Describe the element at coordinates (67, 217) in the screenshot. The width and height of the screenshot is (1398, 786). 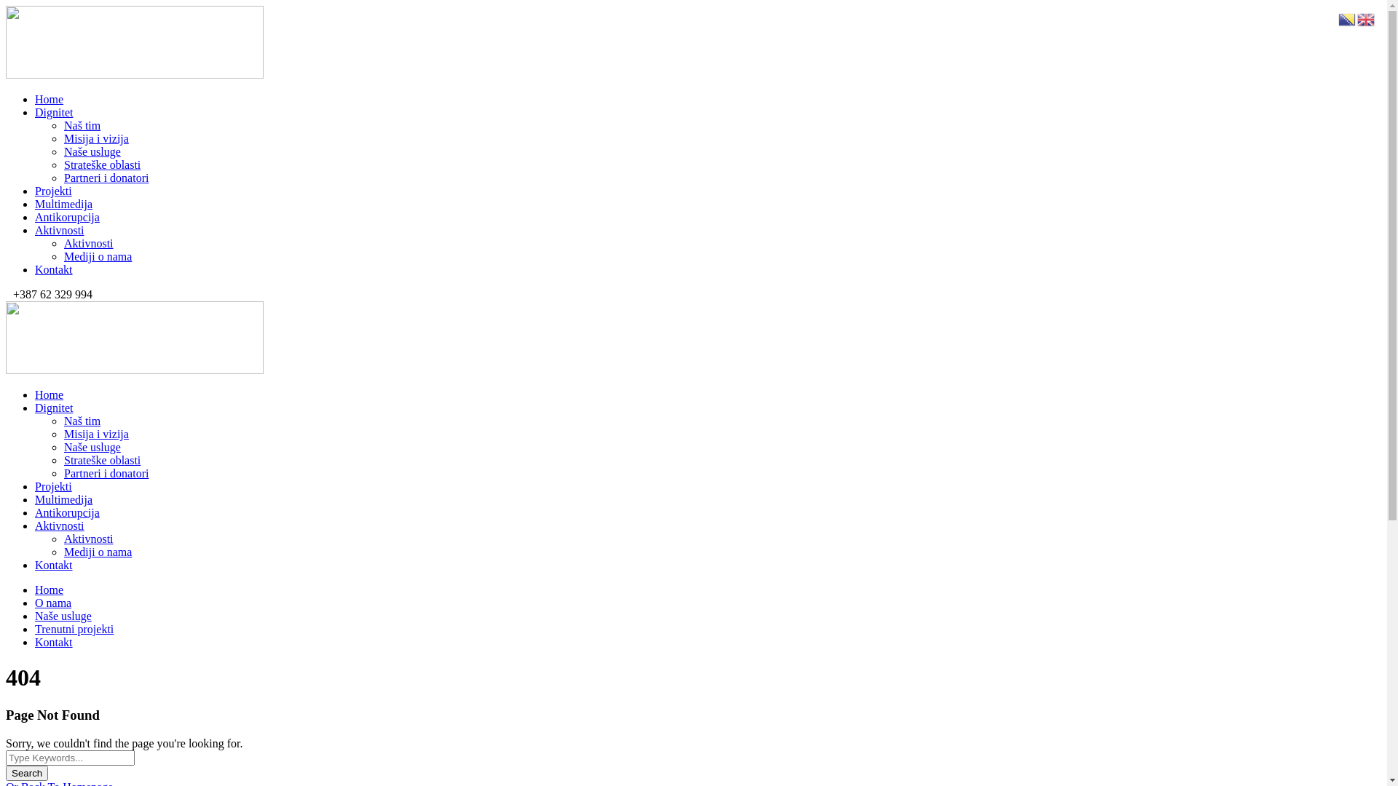
I see `Antikorupcija` at that location.